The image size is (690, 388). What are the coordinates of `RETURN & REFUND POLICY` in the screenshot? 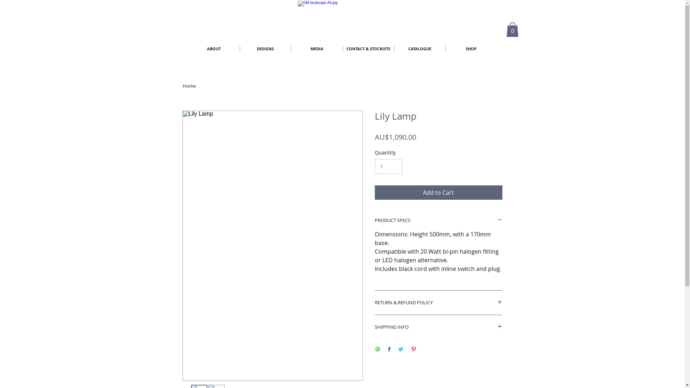 It's located at (438, 302).